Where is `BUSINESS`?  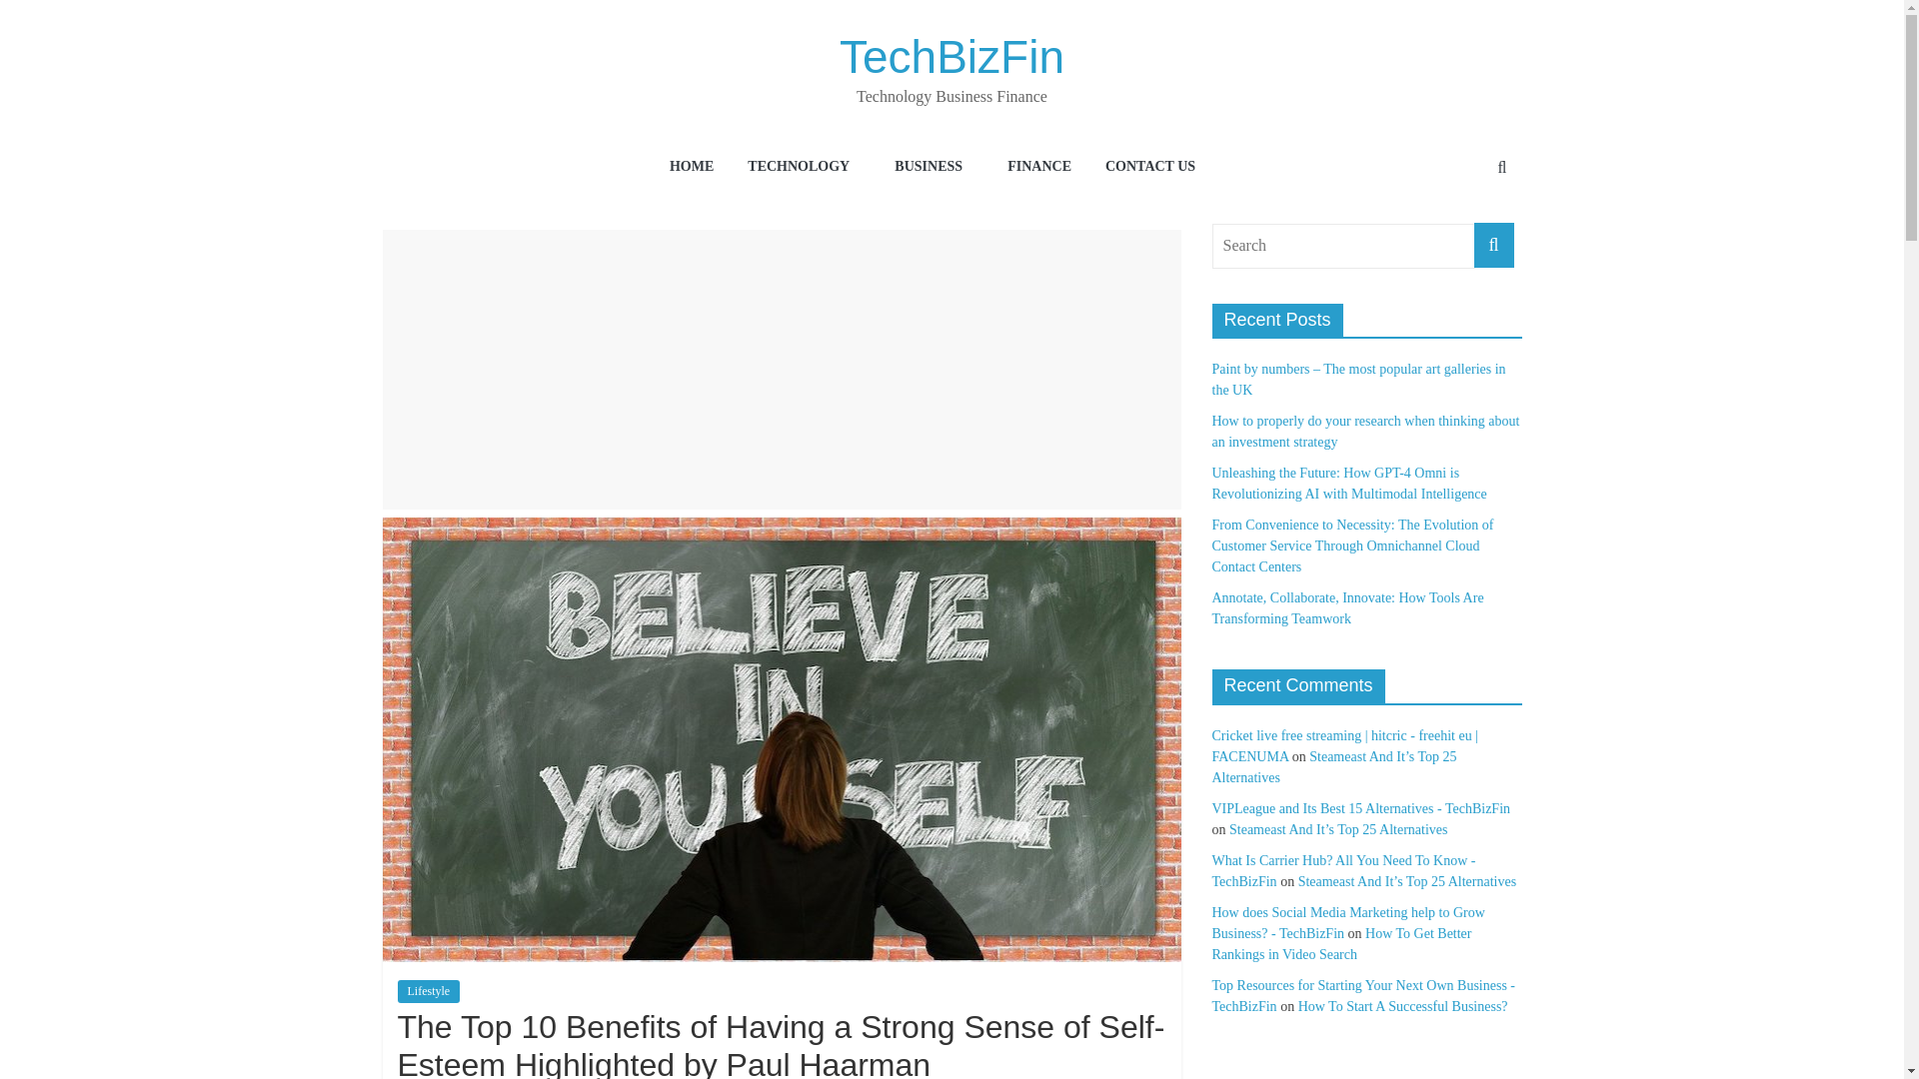 BUSINESS is located at coordinates (934, 168).